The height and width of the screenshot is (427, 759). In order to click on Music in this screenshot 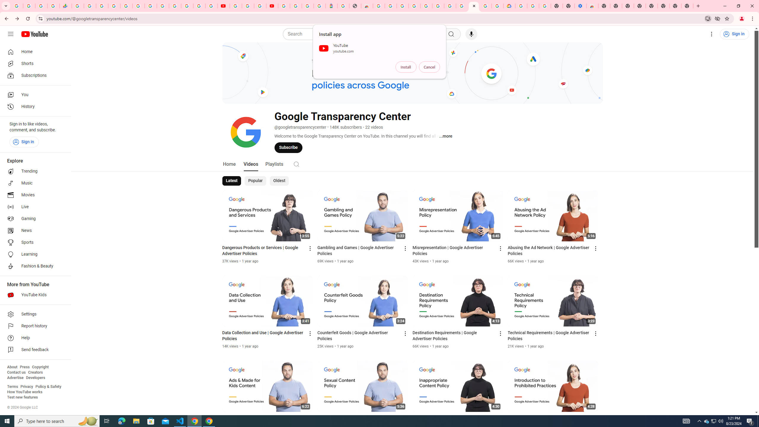, I will do `click(34, 183)`.